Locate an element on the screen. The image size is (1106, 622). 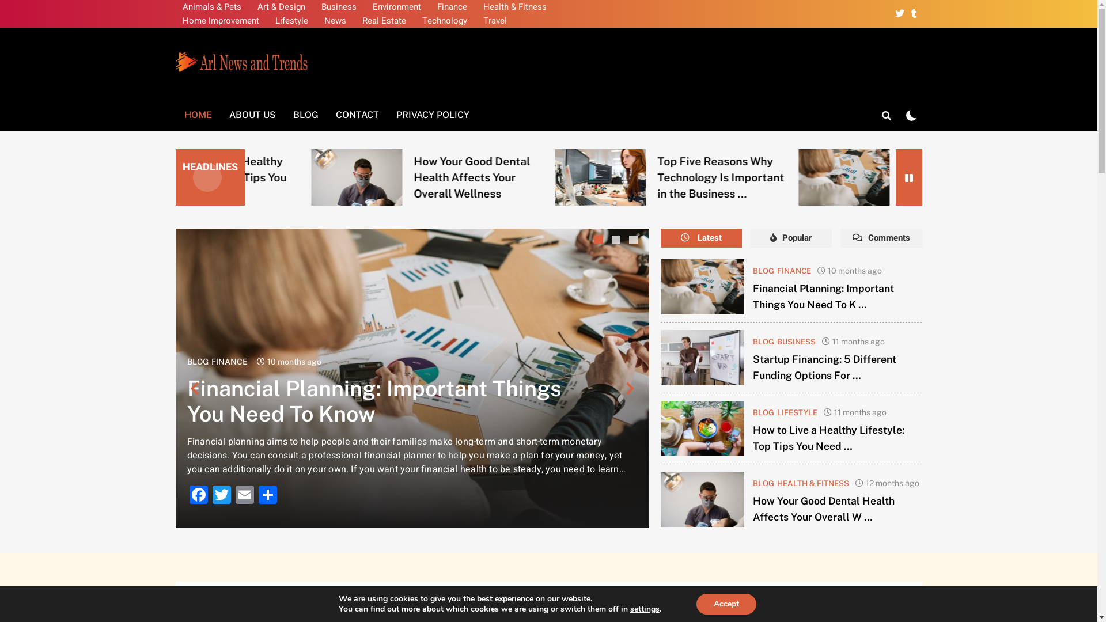
FINANCE is located at coordinates (794, 271).